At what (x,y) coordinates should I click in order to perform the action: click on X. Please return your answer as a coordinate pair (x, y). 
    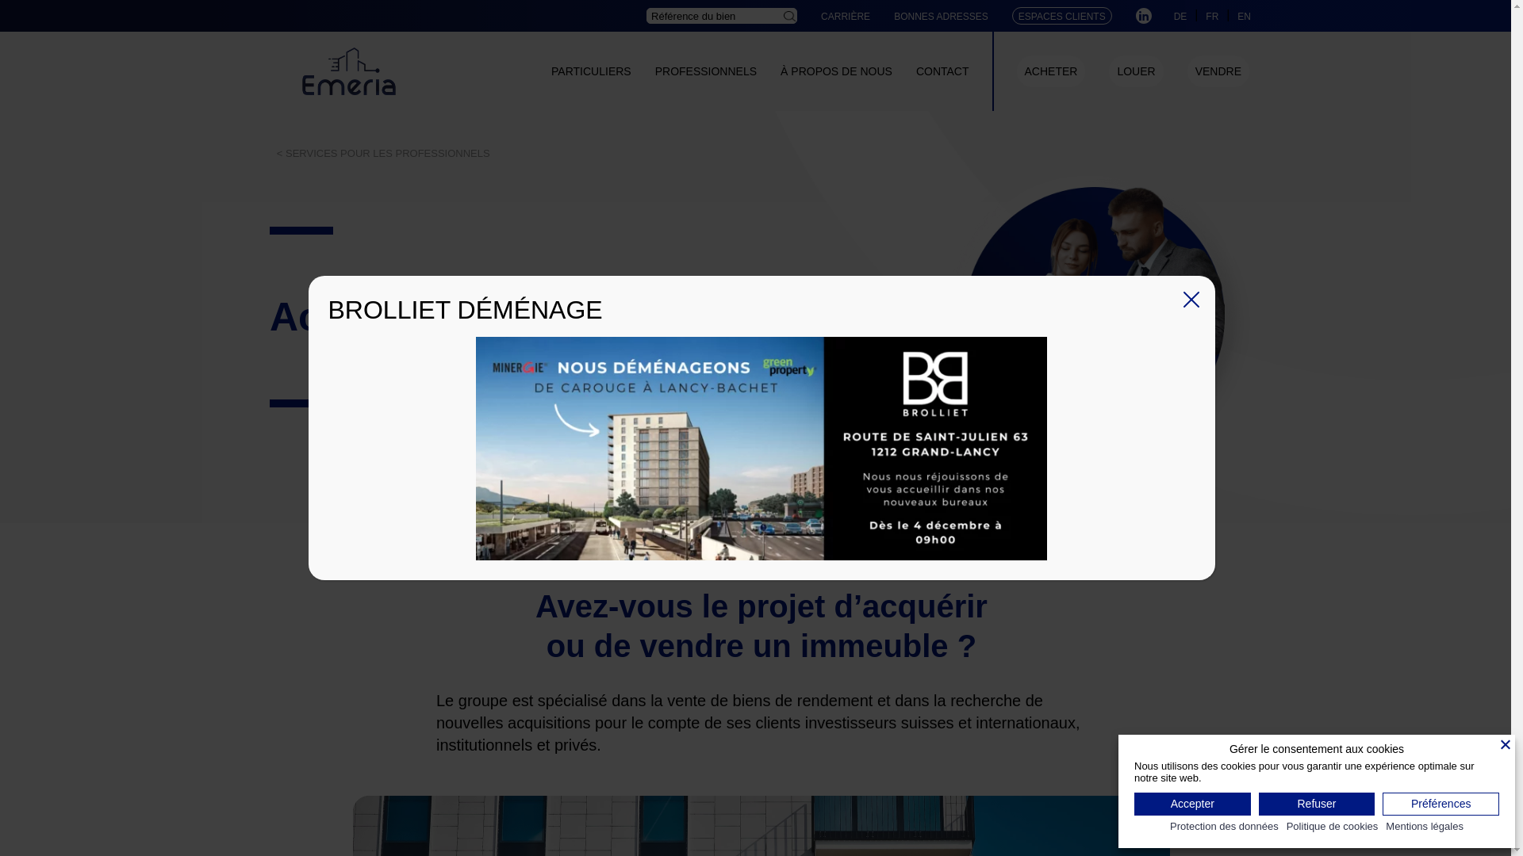
    Looking at the image, I should click on (1191, 300).